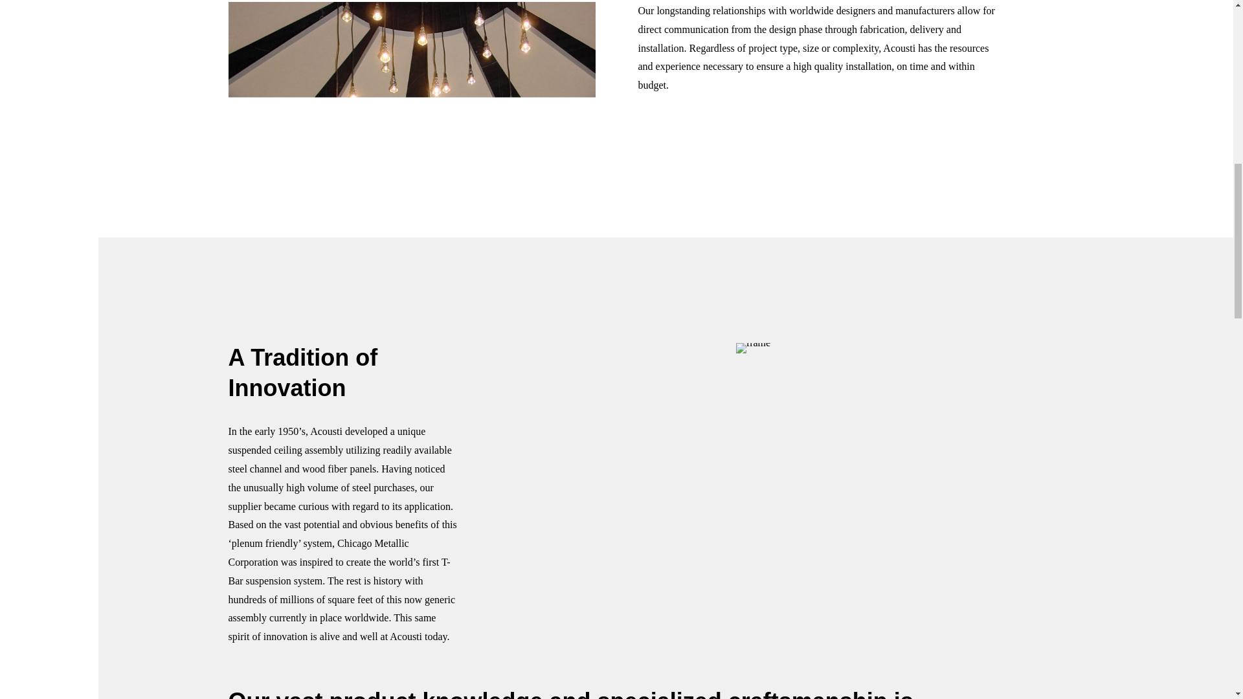 Image resolution: width=1243 pixels, height=699 pixels. What do you see at coordinates (753, 348) in the screenshot?
I see `frame-1` at bounding box center [753, 348].